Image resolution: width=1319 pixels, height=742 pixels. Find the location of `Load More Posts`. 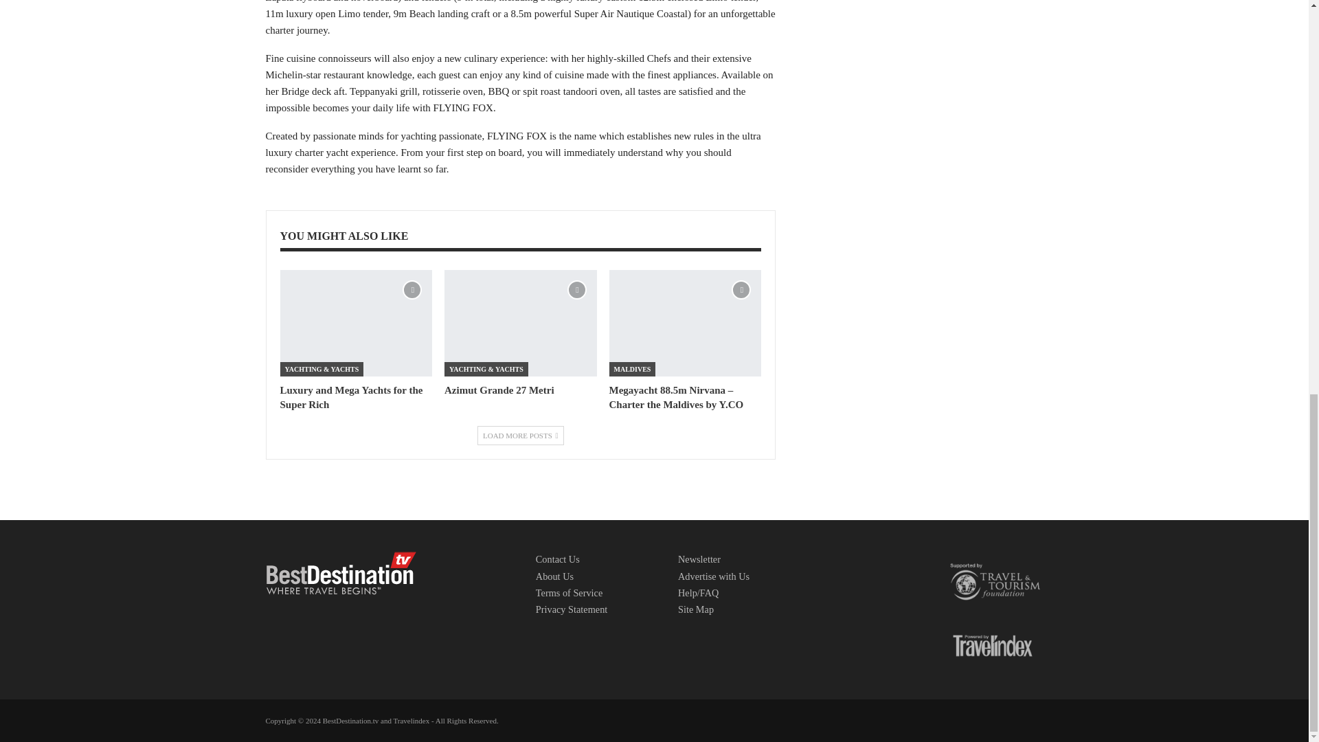

Load More Posts is located at coordinates (521, 436).